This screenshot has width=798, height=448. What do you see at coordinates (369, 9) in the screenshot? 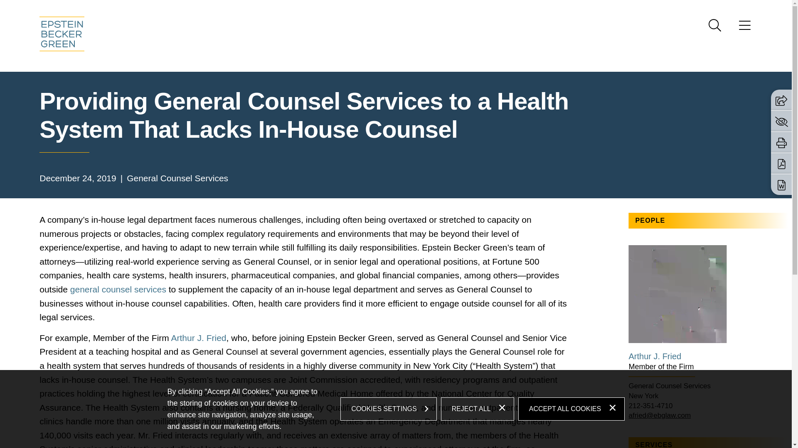
I see `Main Menu` at bounding box center [369, 9].